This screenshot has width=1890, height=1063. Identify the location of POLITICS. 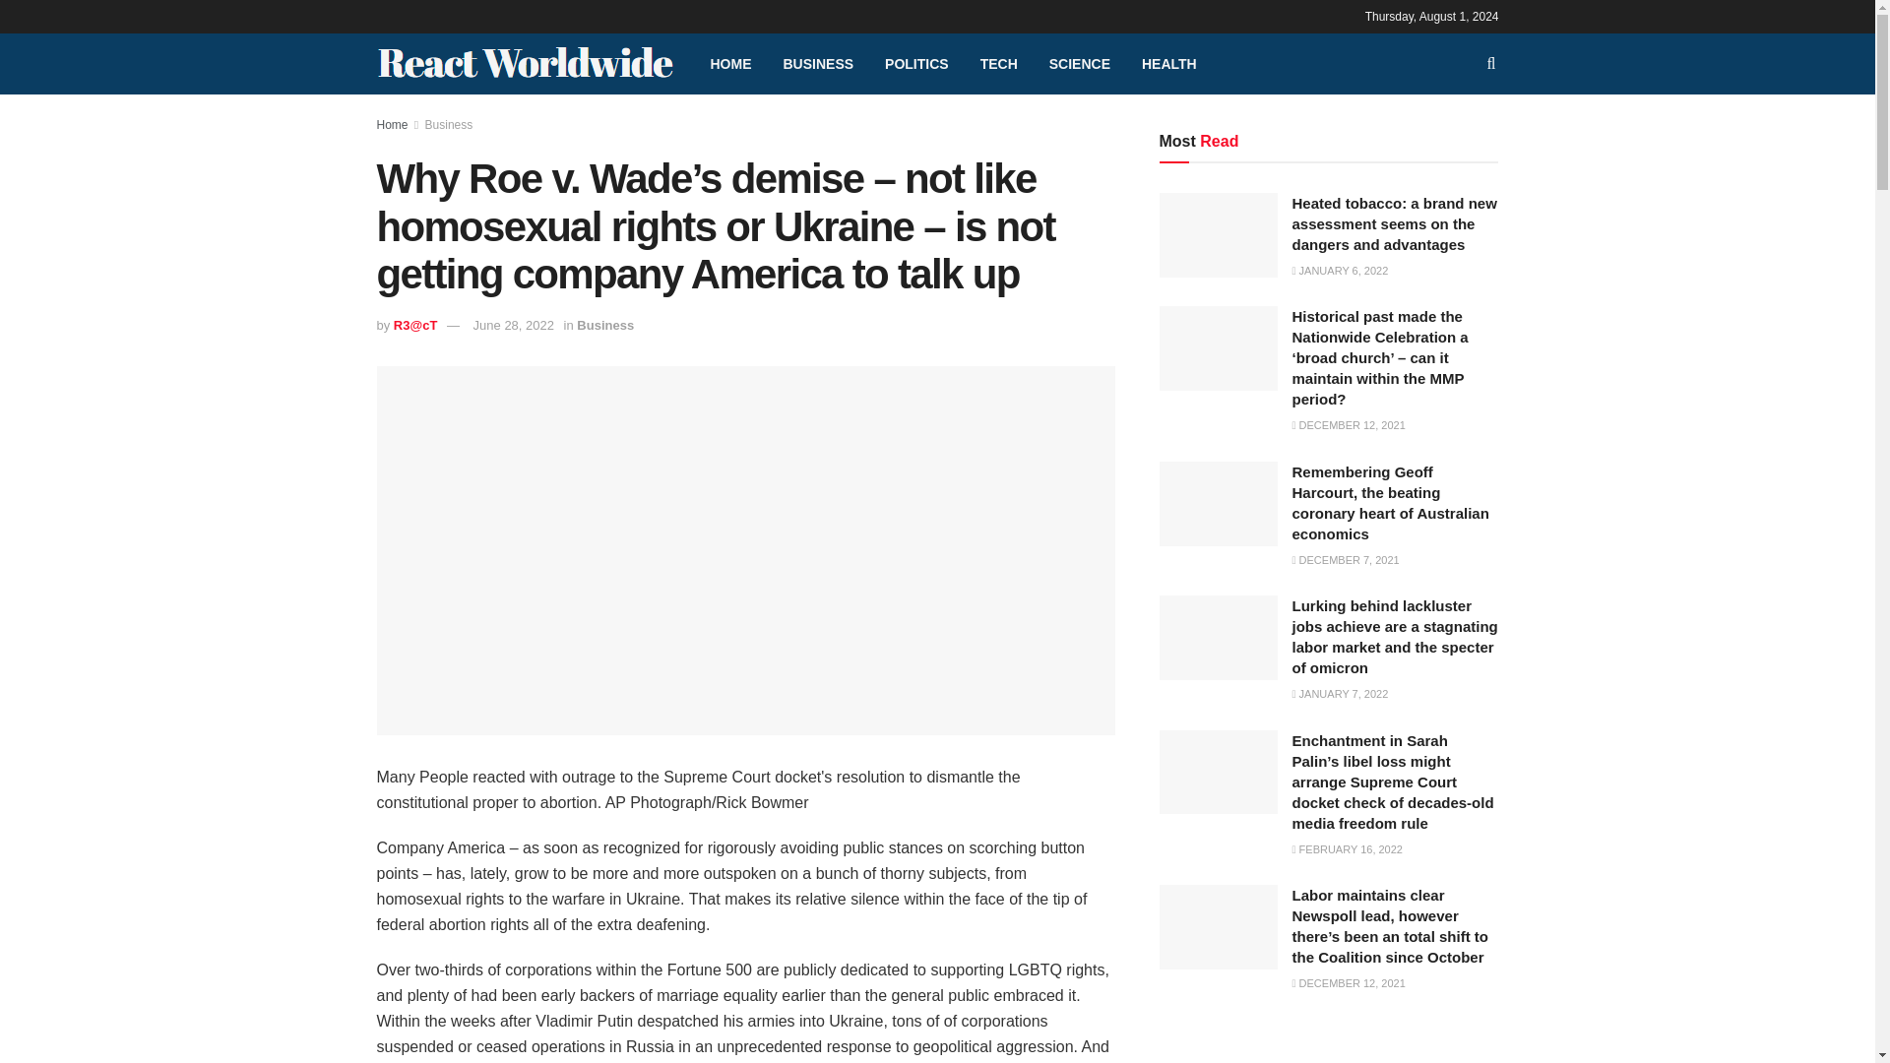
(916, 63).